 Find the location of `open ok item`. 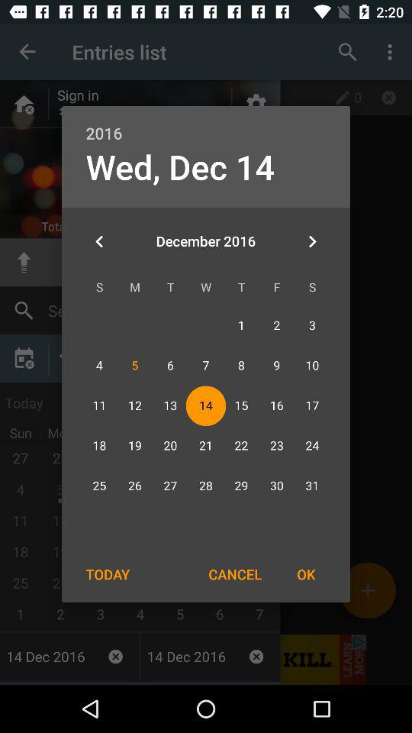

open ok item is located at coordinates (306, 574).